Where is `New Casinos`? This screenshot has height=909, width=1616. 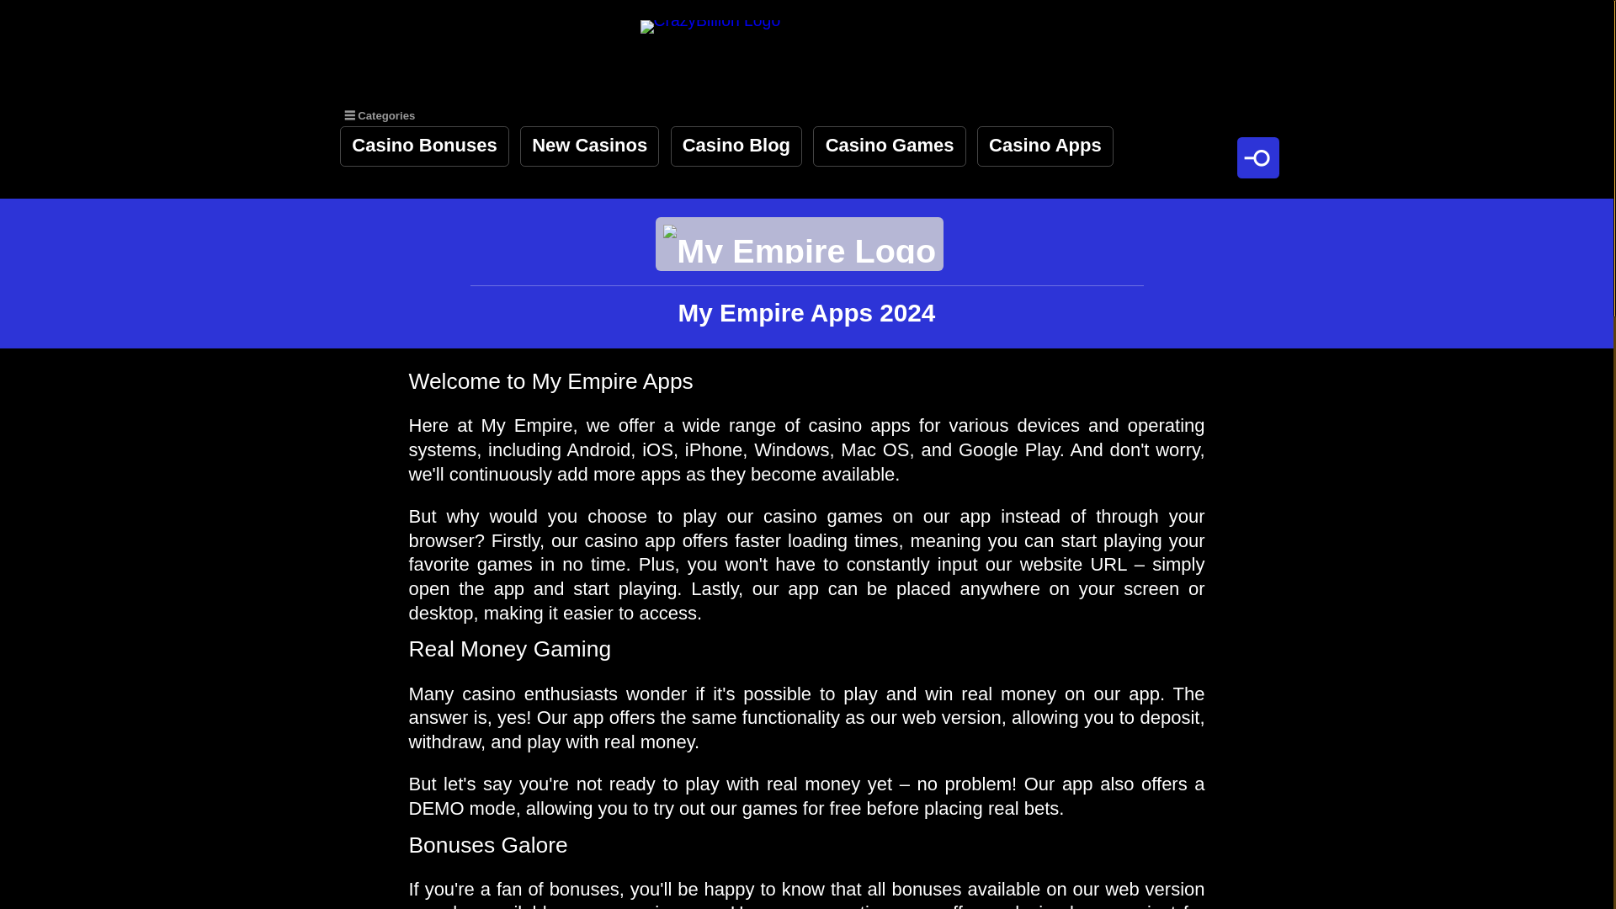
New Casinos is located at coordinates (589, 146).